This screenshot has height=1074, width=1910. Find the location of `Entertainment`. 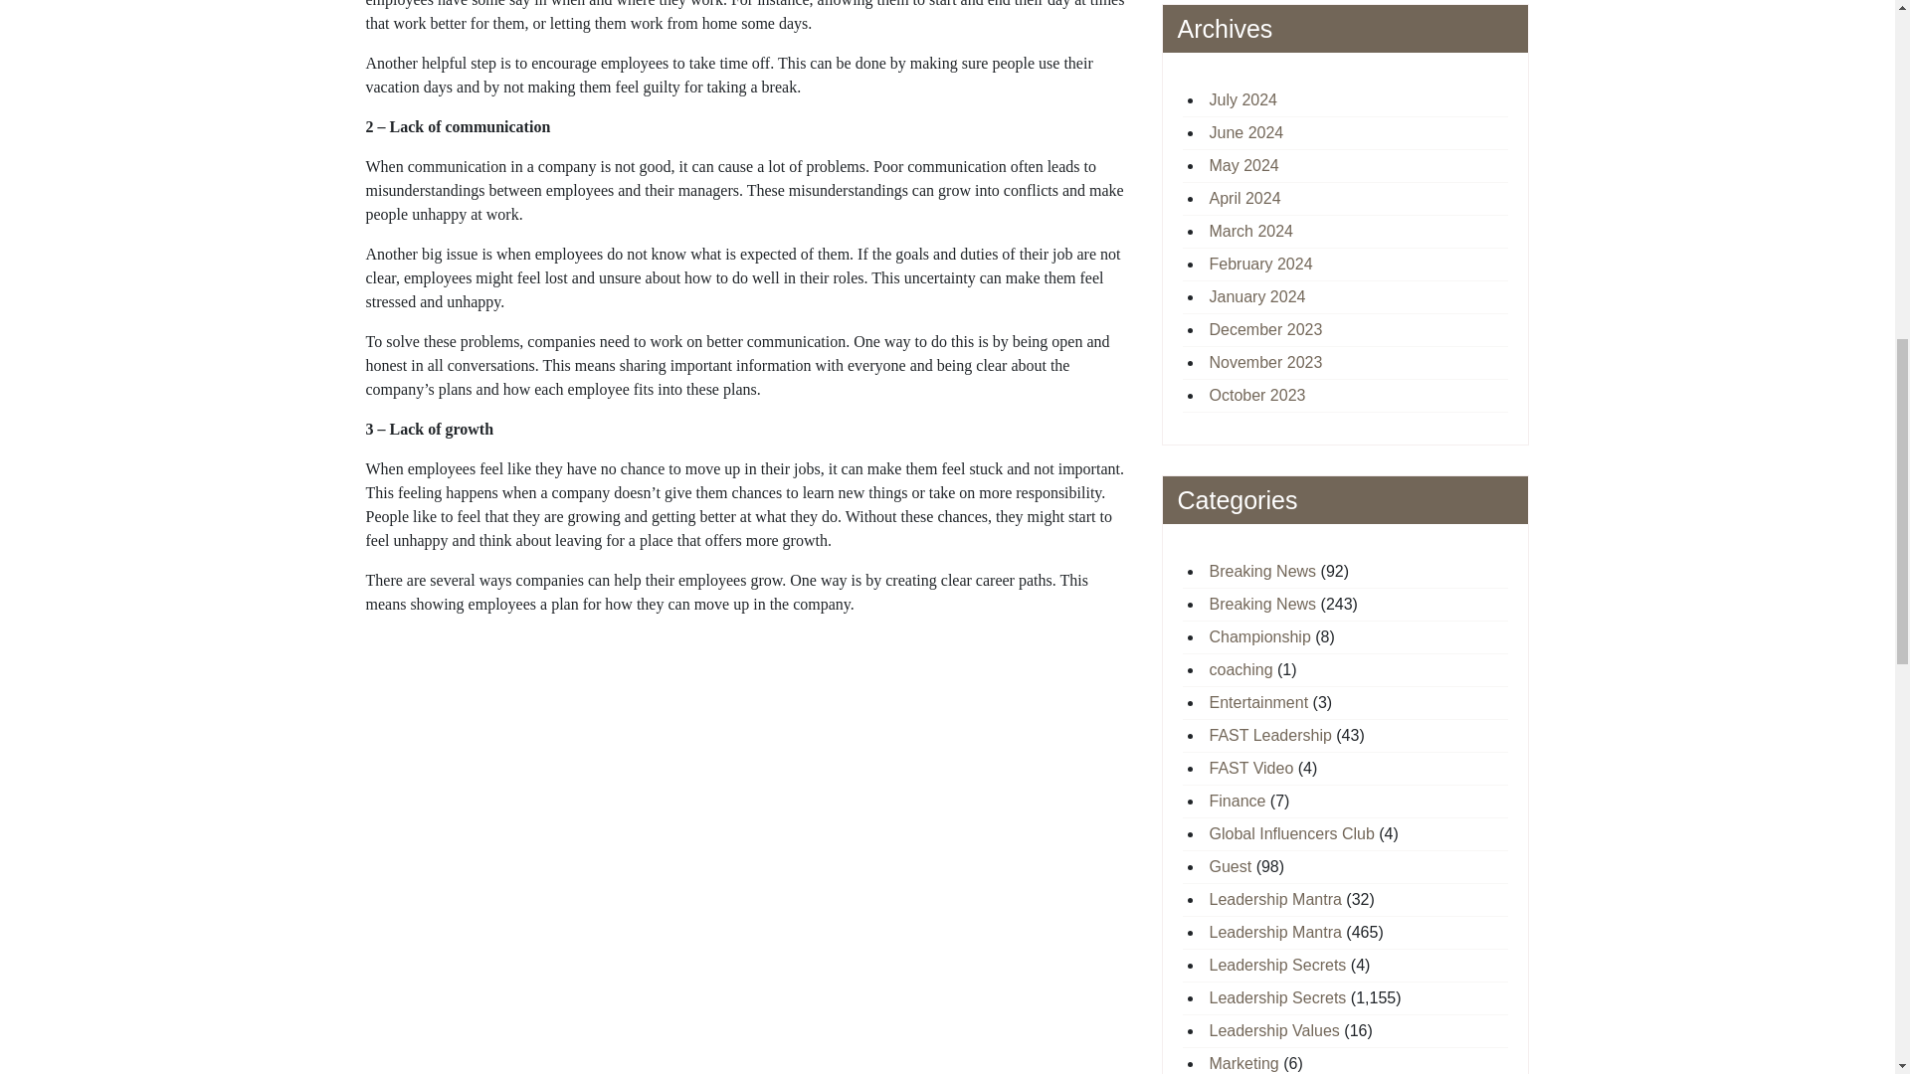

Entertainment is located at coordinates (1258, 702).